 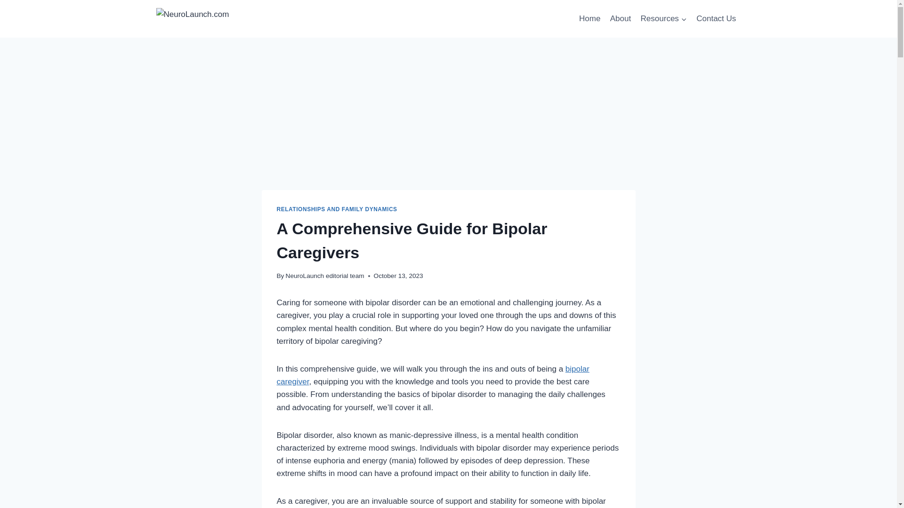 What do you see at coordinates (337, 209) in the screenshot?
I see `RELATIONSHIPS AND FAMILY DYNAMICS` at bounding box center [337, 209].